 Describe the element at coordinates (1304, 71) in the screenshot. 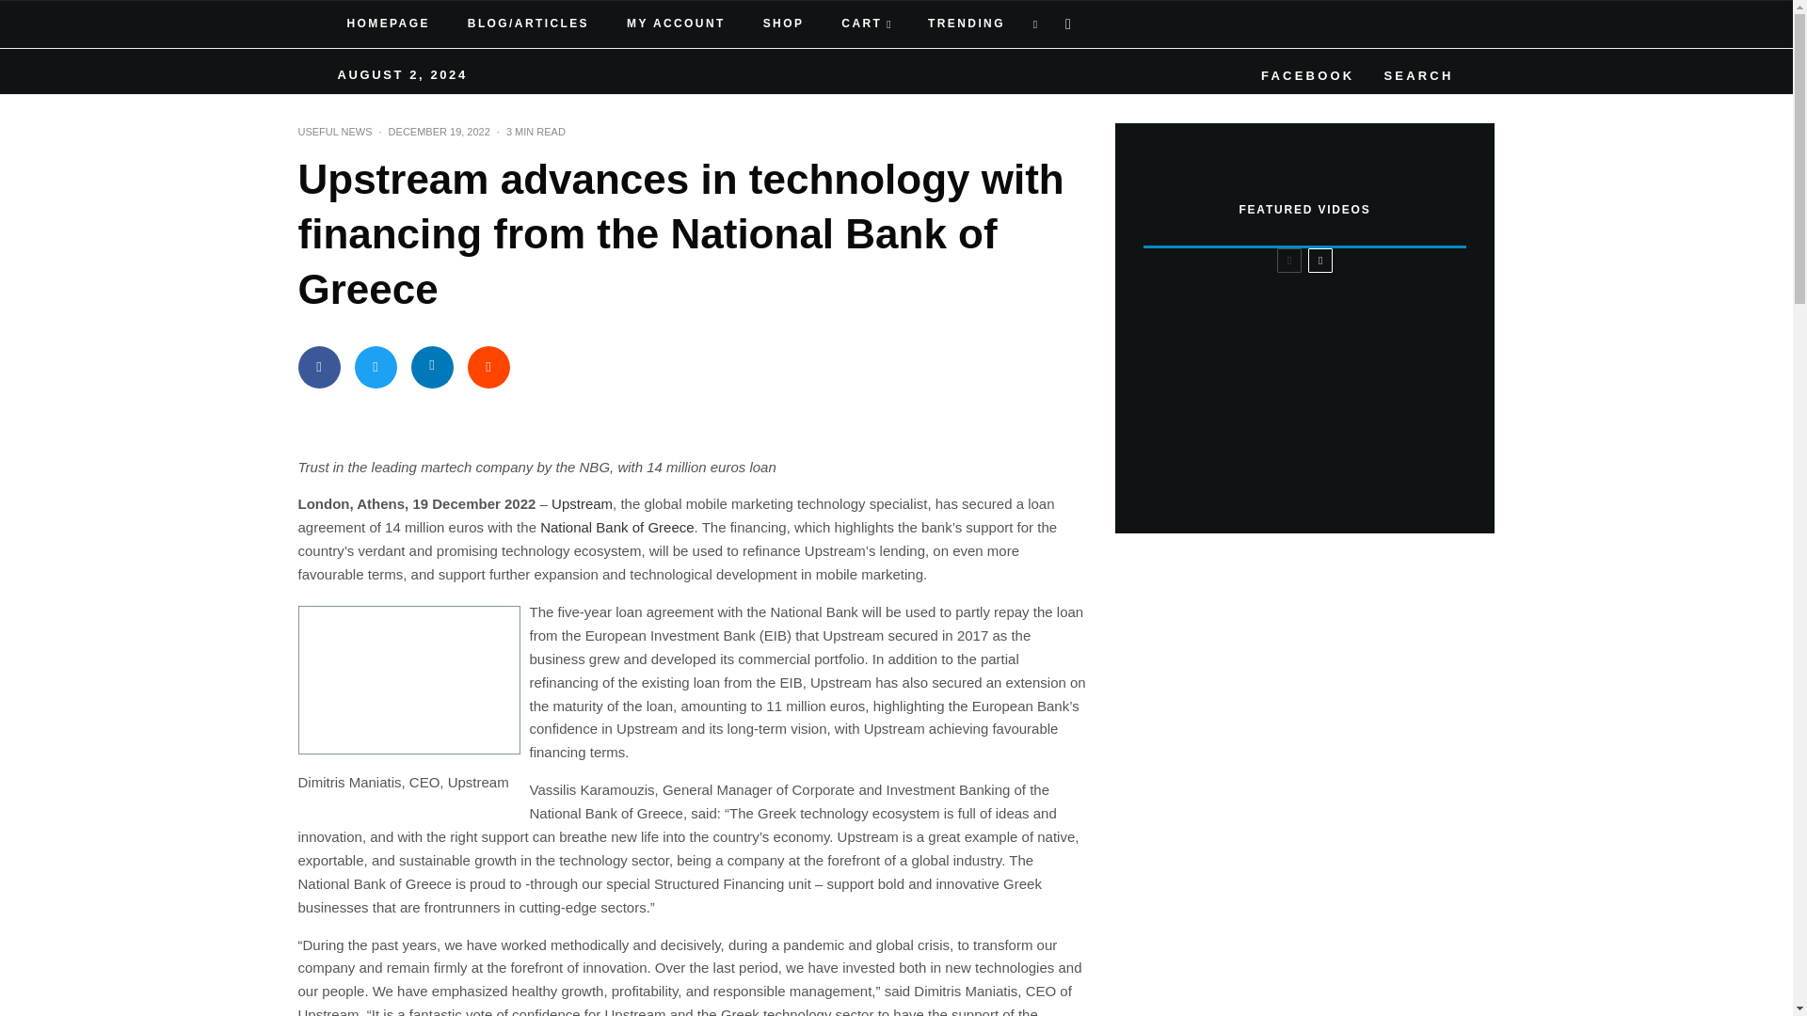

I see `FACEBOOK` at that location.